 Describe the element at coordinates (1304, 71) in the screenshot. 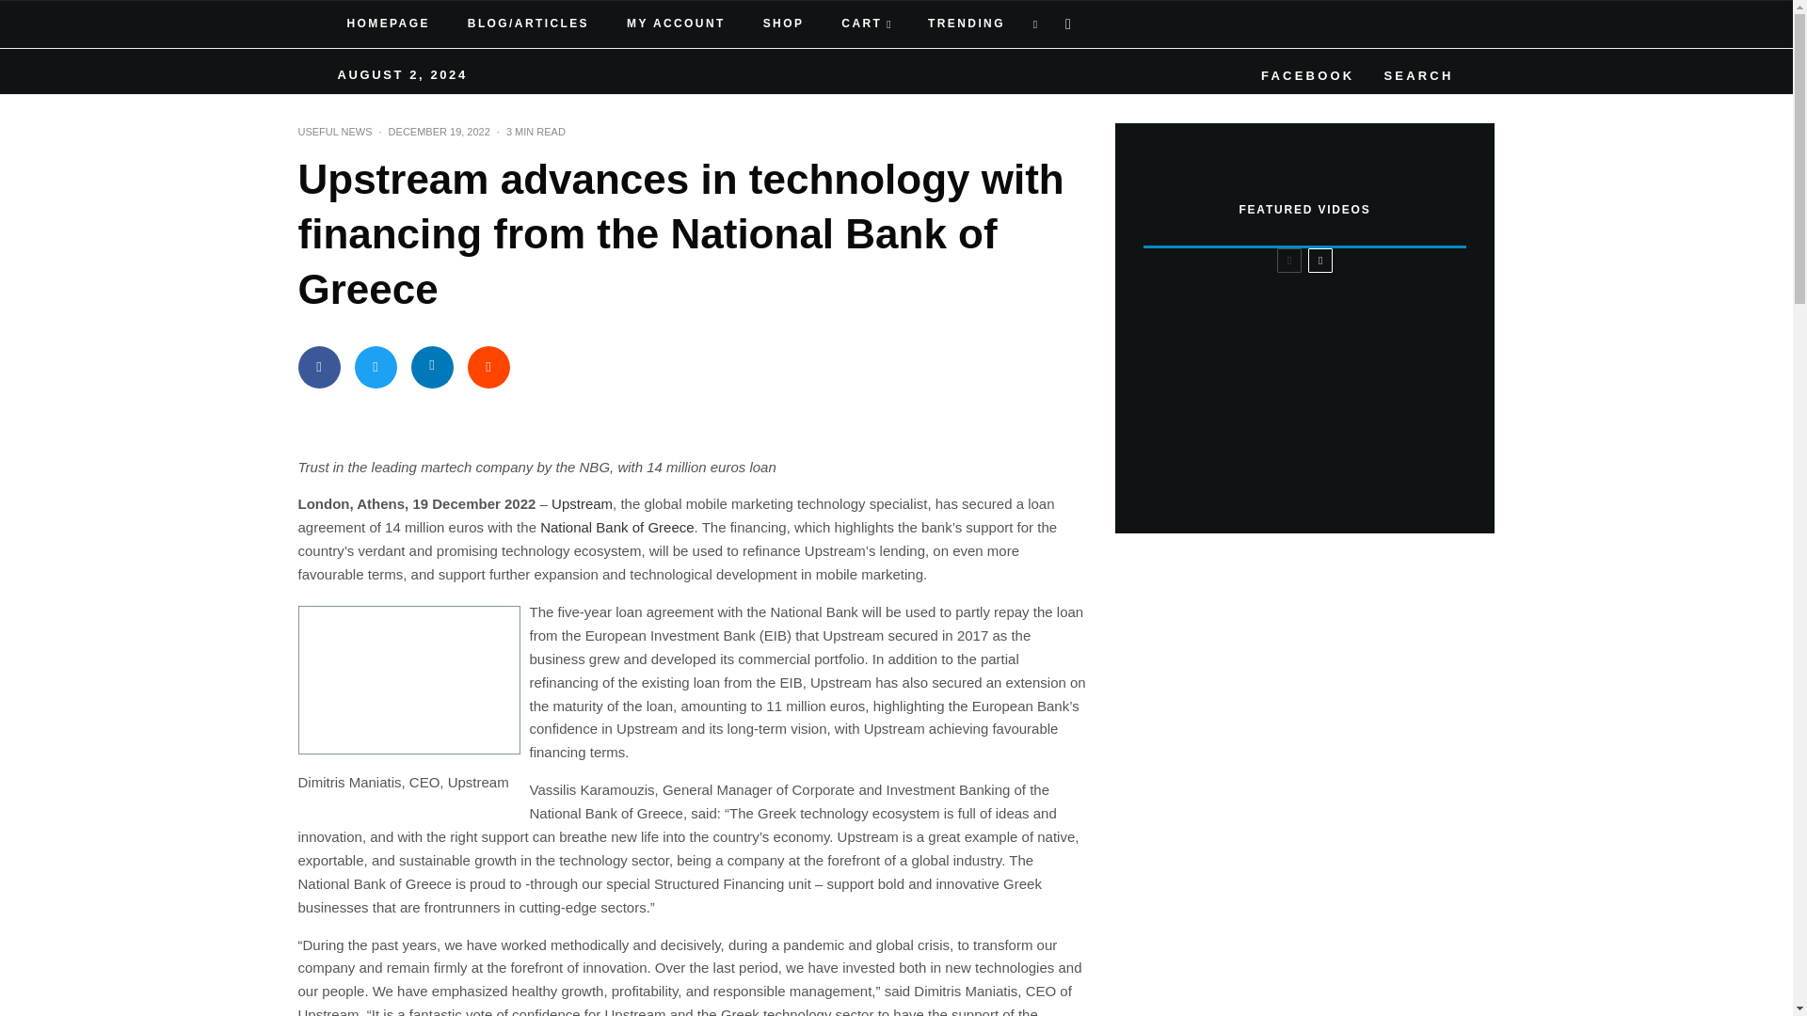

I see `FACEBOOK` at that location.